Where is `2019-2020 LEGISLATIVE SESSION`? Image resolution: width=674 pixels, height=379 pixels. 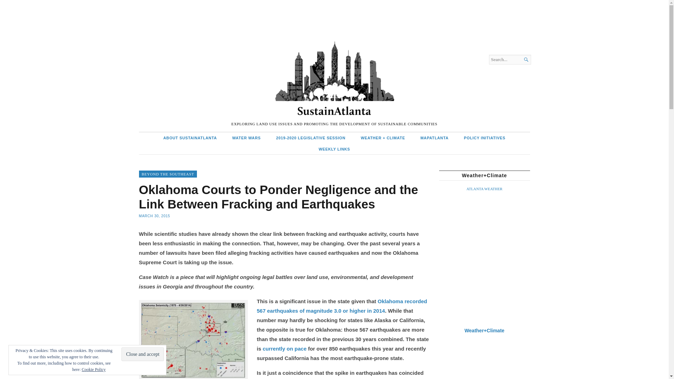
2019-2020 LEGISLATIVE SESSION is located at coordinates (311, 138).